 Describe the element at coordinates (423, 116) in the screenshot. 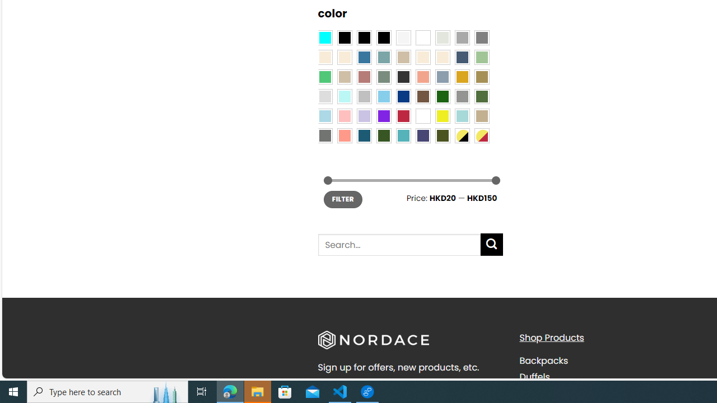

I see `White` at that location.